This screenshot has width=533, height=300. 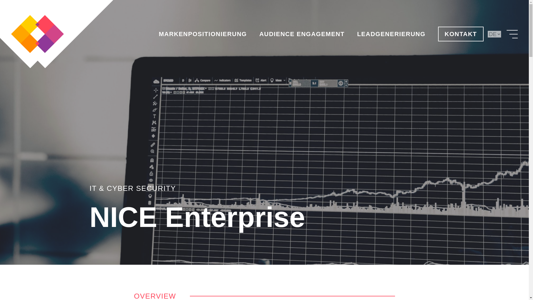 What do you see at coordinates (203, 34) in the screenshot?
I see `MARKENPOSITIONIERUNG` at bounding box center [203, 34].